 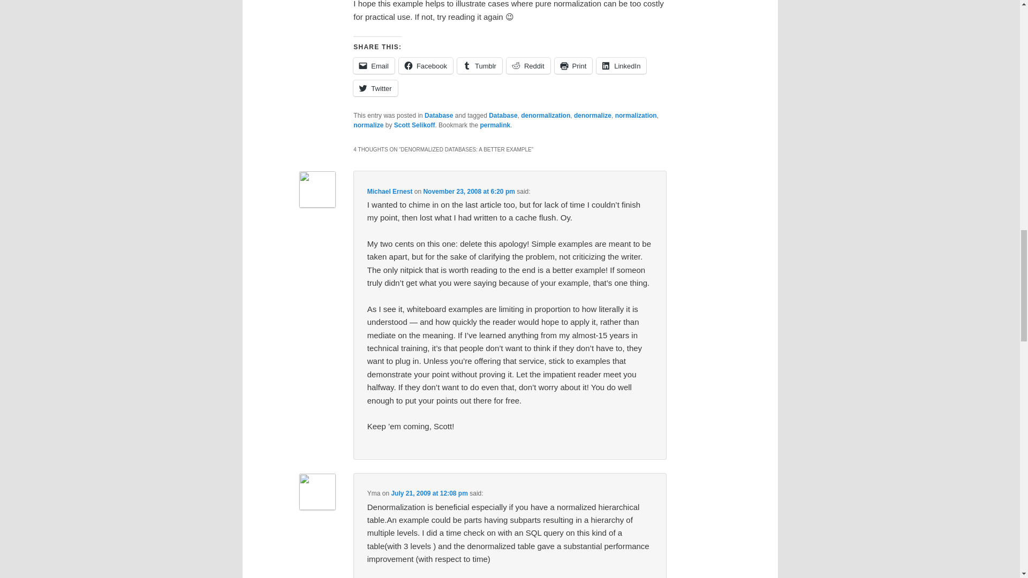 What do you see at coordinates (574, 66) in the screenshot?
I see `Print` at bounding box center [574, 66].